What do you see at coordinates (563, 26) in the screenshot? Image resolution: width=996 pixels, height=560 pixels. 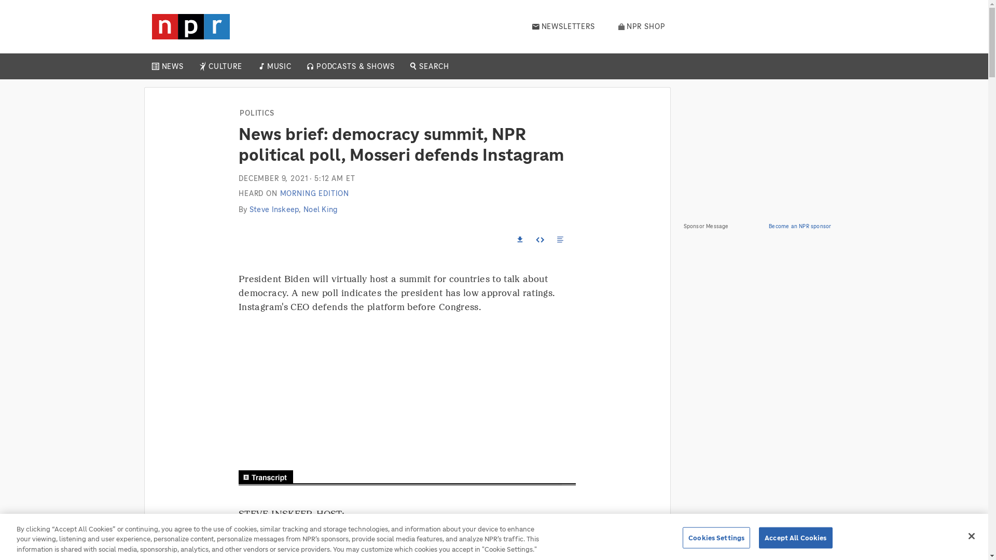 I see `NEWSLETTERS` at bounding box center [563, 26].